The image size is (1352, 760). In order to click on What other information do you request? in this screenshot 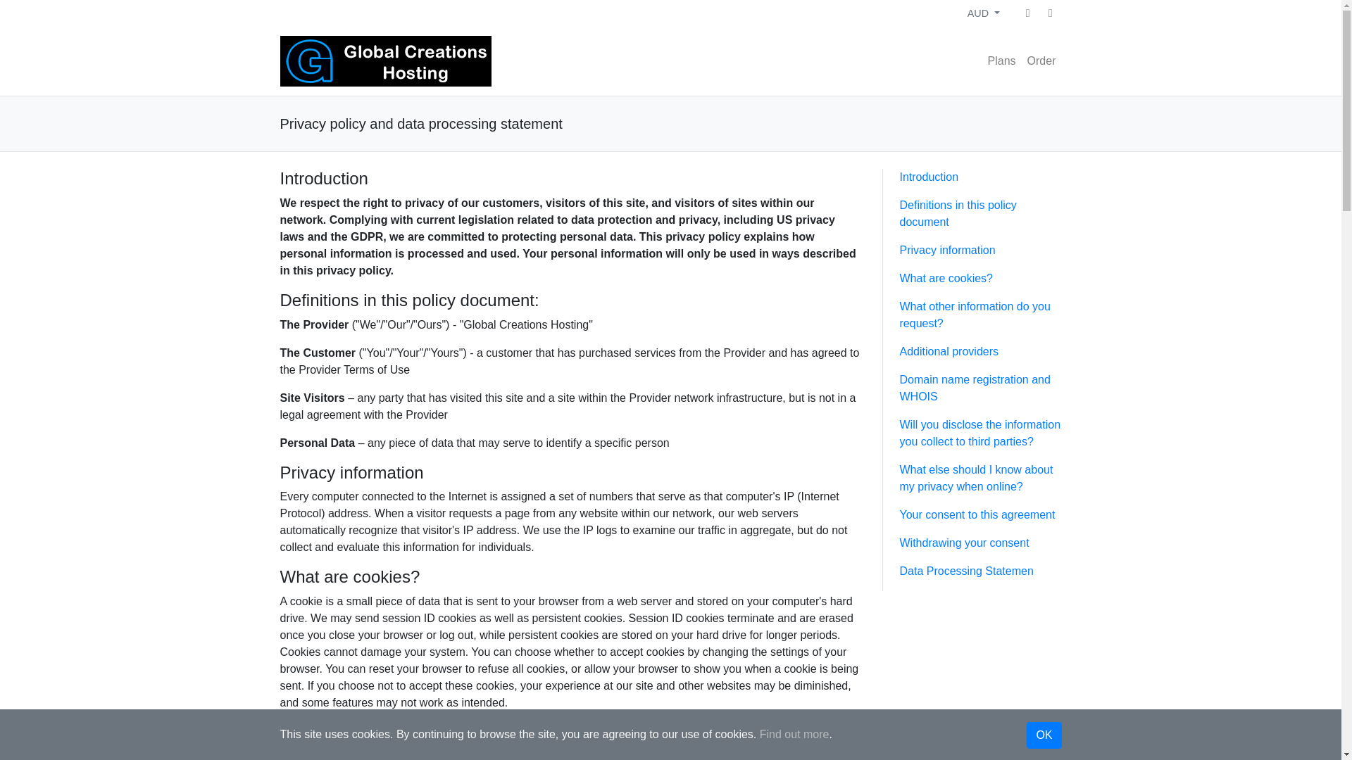, I will do `click(975, 314)`.